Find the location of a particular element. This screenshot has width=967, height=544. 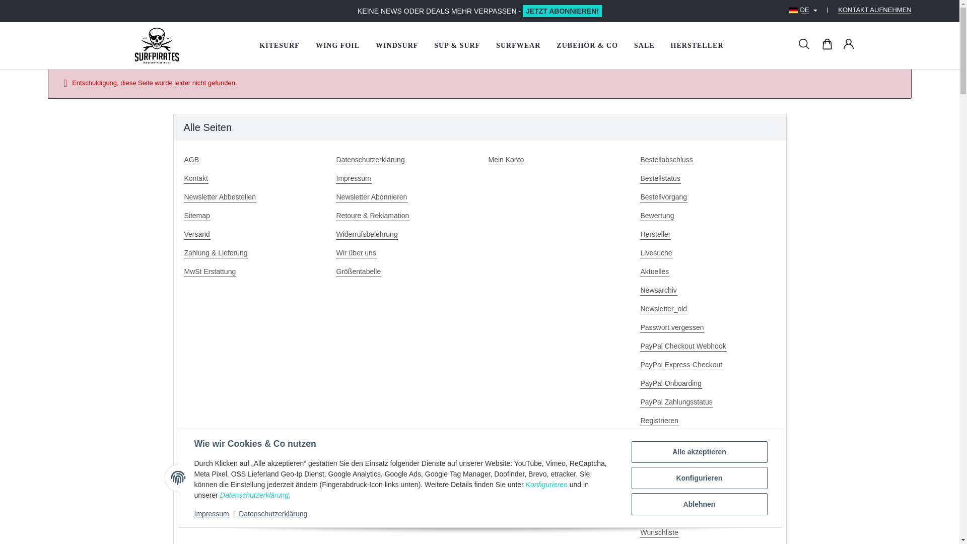

Passwort vergessen is located at coordinates (707, 327).